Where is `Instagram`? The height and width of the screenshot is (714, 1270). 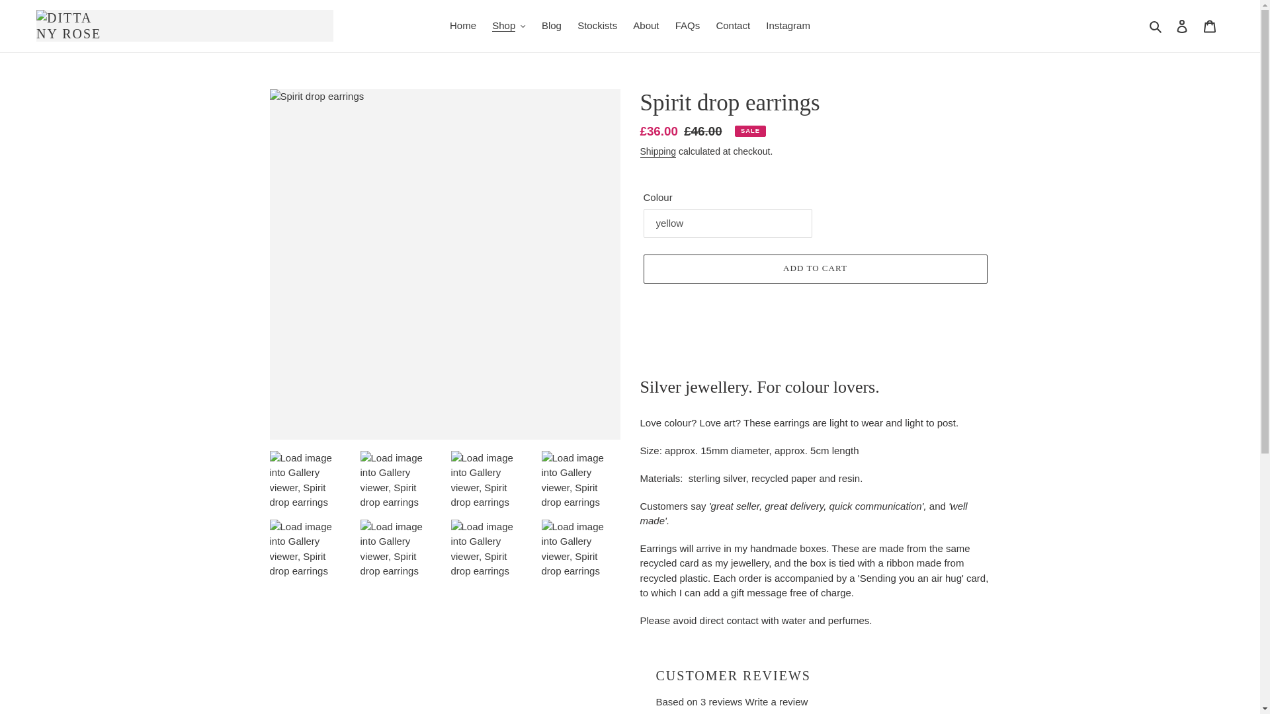
Instagram is located at coordinates (788, 26).